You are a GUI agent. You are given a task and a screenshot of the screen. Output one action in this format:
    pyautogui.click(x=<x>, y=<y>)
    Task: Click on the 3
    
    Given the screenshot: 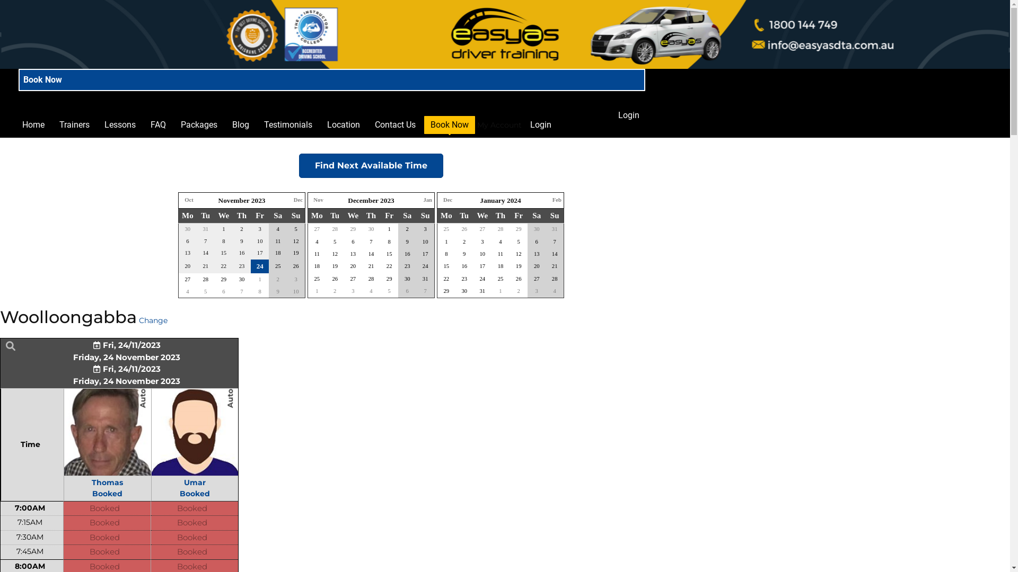 What is the action you would take?
    pyautogui.click(x=353, y=291)
    